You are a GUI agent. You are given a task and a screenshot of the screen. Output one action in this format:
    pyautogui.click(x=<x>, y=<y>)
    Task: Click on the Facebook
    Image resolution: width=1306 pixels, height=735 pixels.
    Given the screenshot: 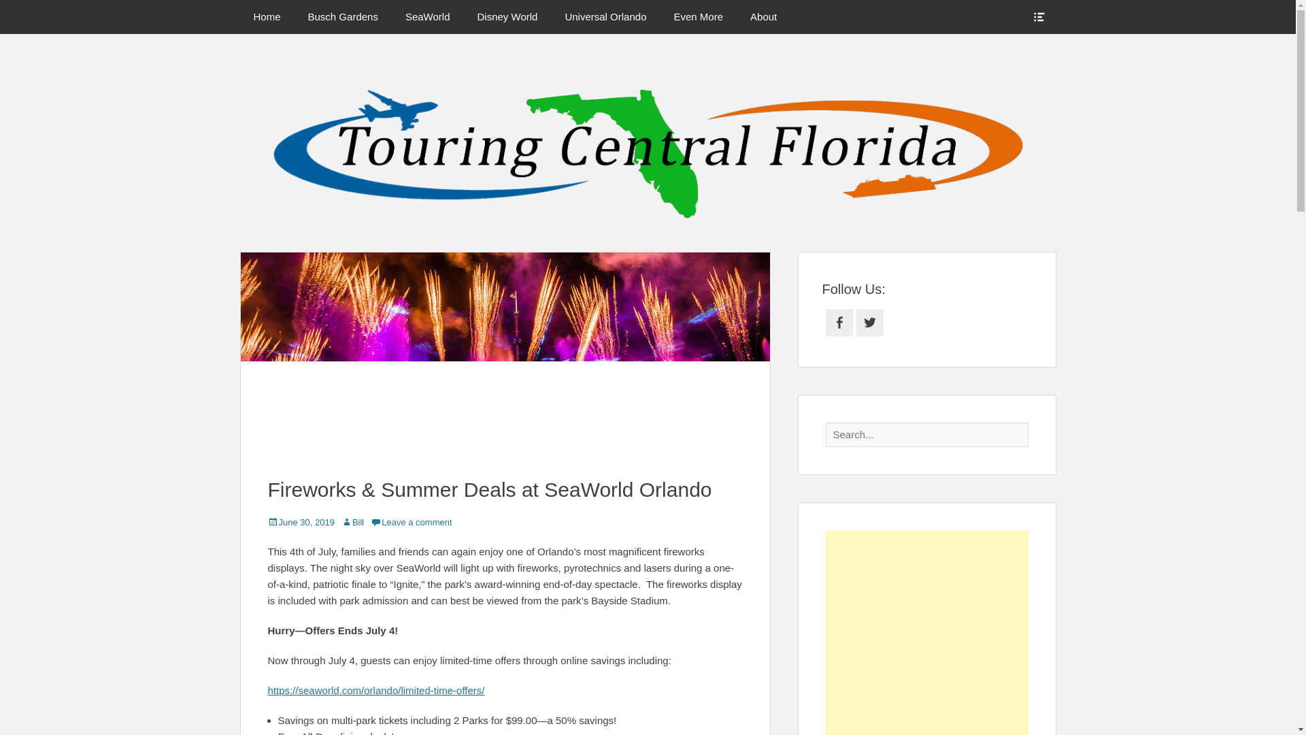 What is the action you would take?
    pyautogui.click(x=839, y=322)
    